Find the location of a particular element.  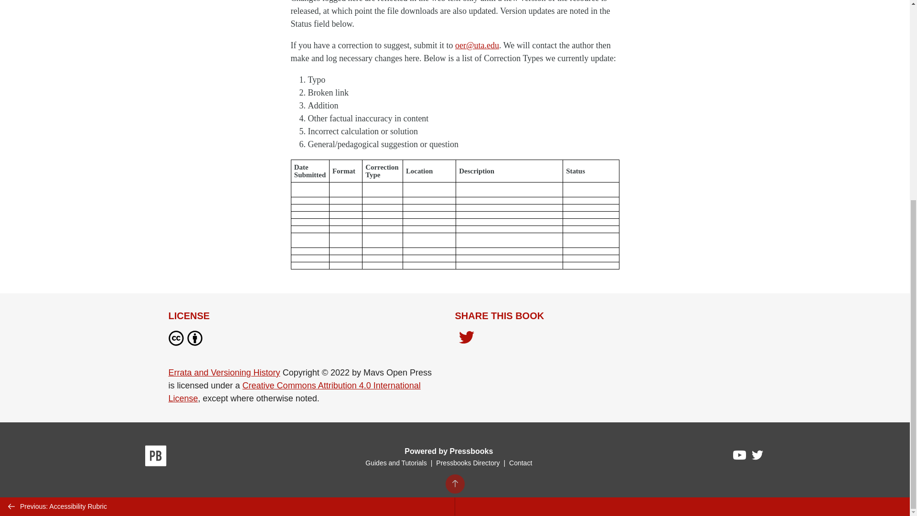

Share on Twitter is located at coordinates (466, 338).